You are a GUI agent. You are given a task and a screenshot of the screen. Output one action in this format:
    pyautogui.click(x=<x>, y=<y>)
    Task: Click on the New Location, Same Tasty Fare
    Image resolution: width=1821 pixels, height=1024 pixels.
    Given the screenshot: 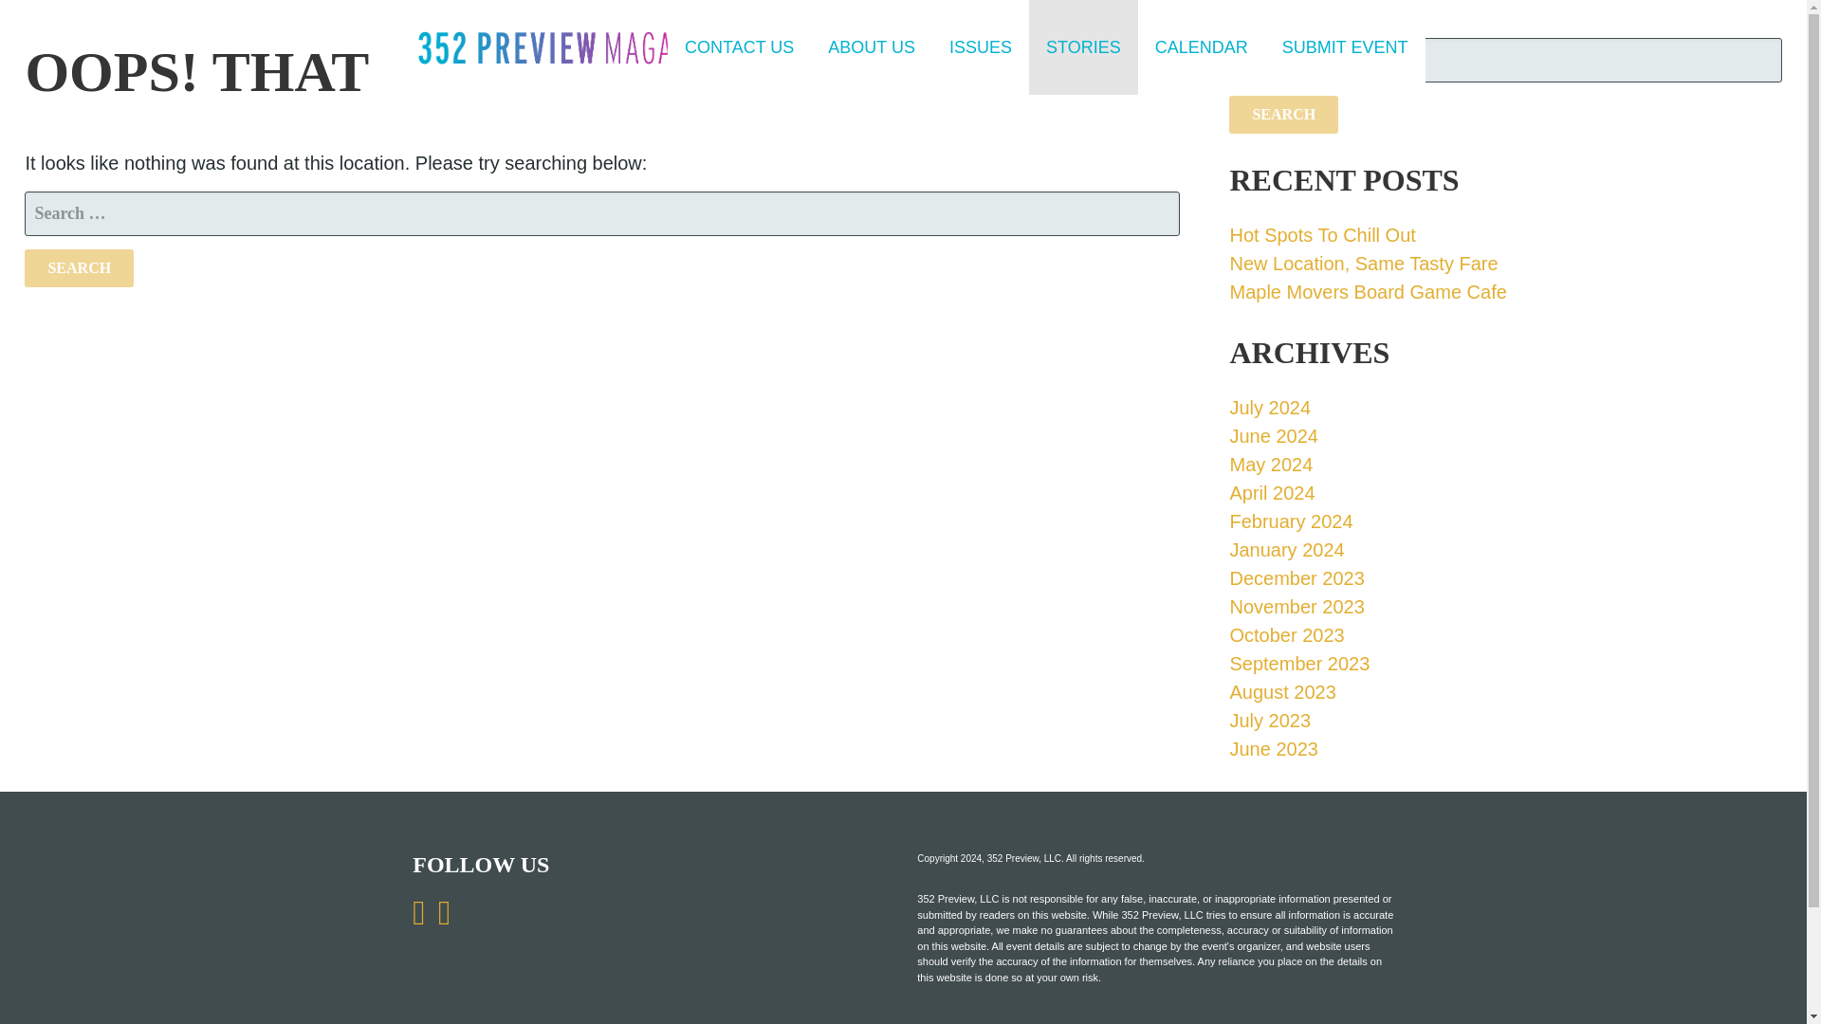 What is the action you would take?
    pyautogui.click(x=1363, y=264)
    